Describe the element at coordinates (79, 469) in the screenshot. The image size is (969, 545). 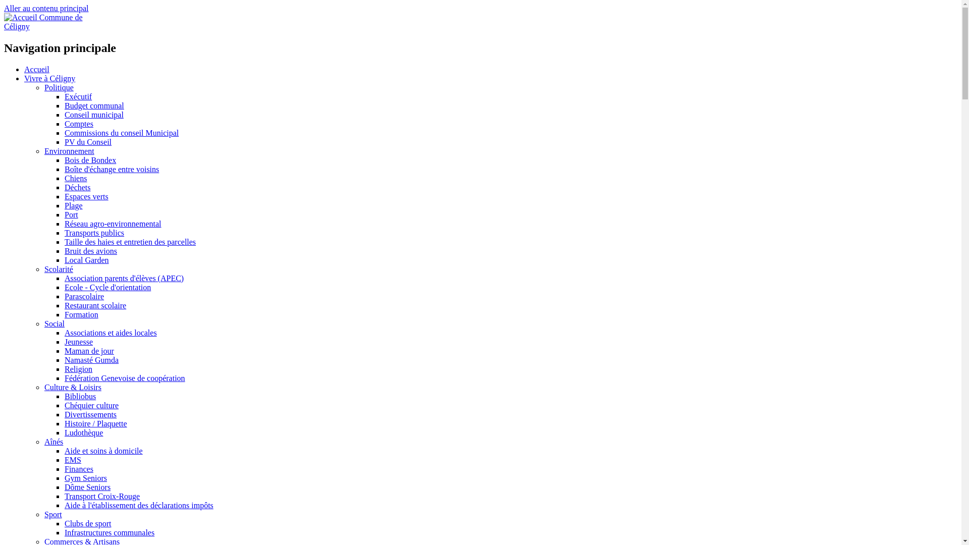
I see `Finances` at that location.